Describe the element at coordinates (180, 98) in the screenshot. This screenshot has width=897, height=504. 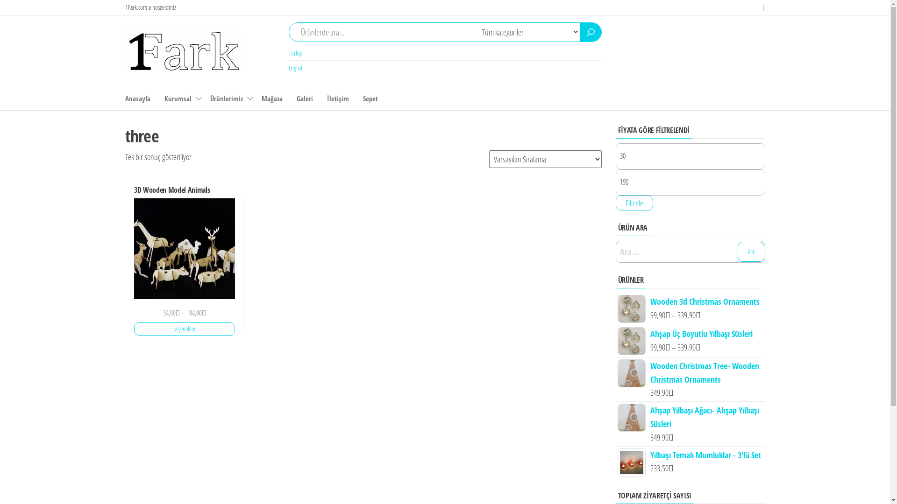
I see `Kurumsal` at that location.